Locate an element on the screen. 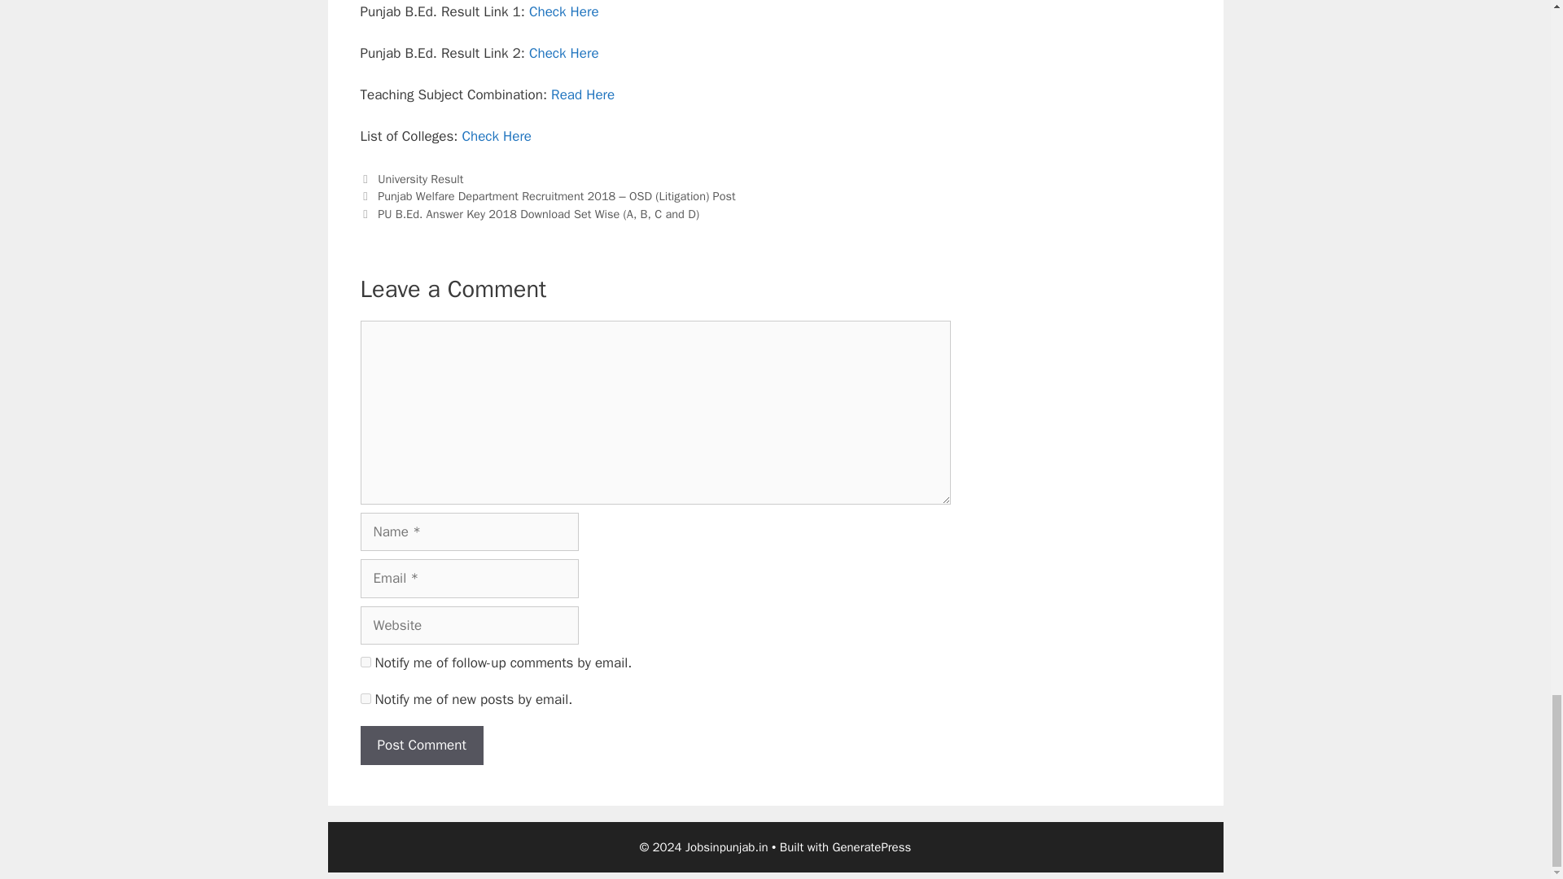 The image size is (1563, 879). Check Here is located at coordinates (496, 136).